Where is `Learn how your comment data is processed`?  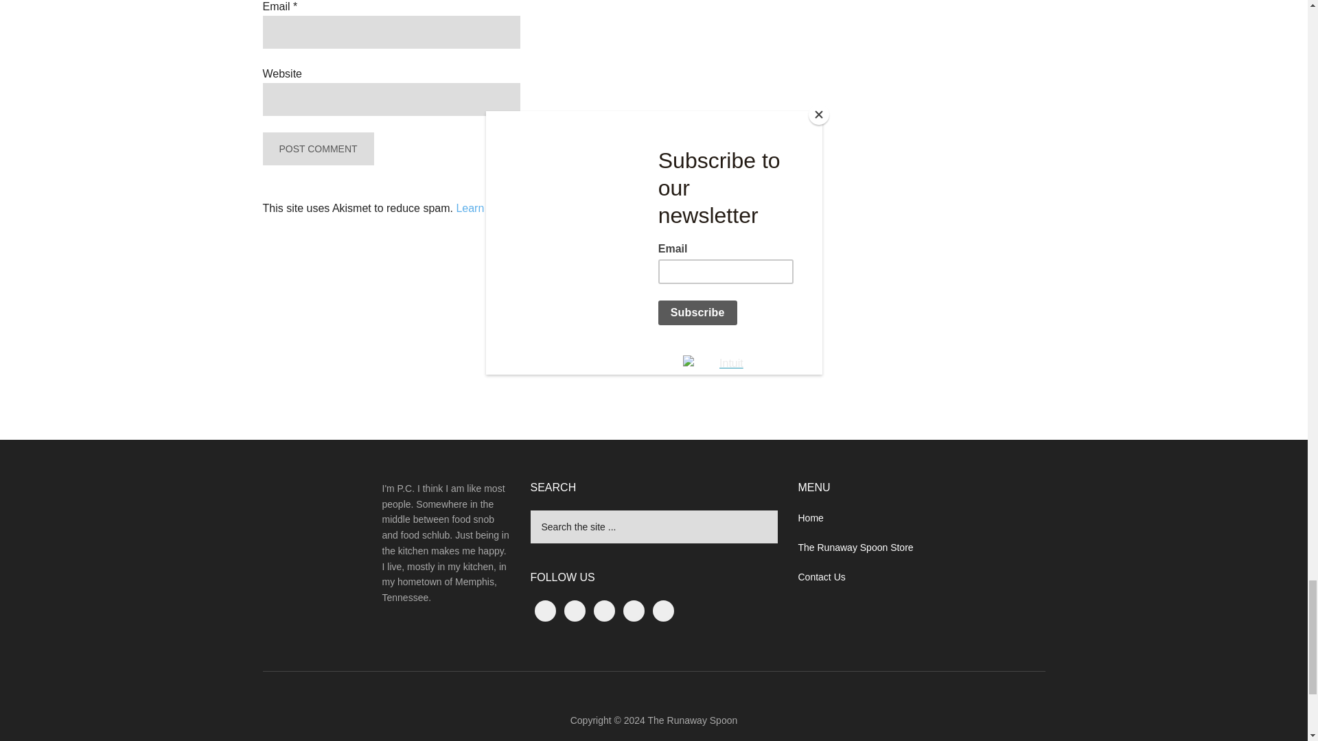
Learn how your comment data is processed is located at coordinates (562, 208).